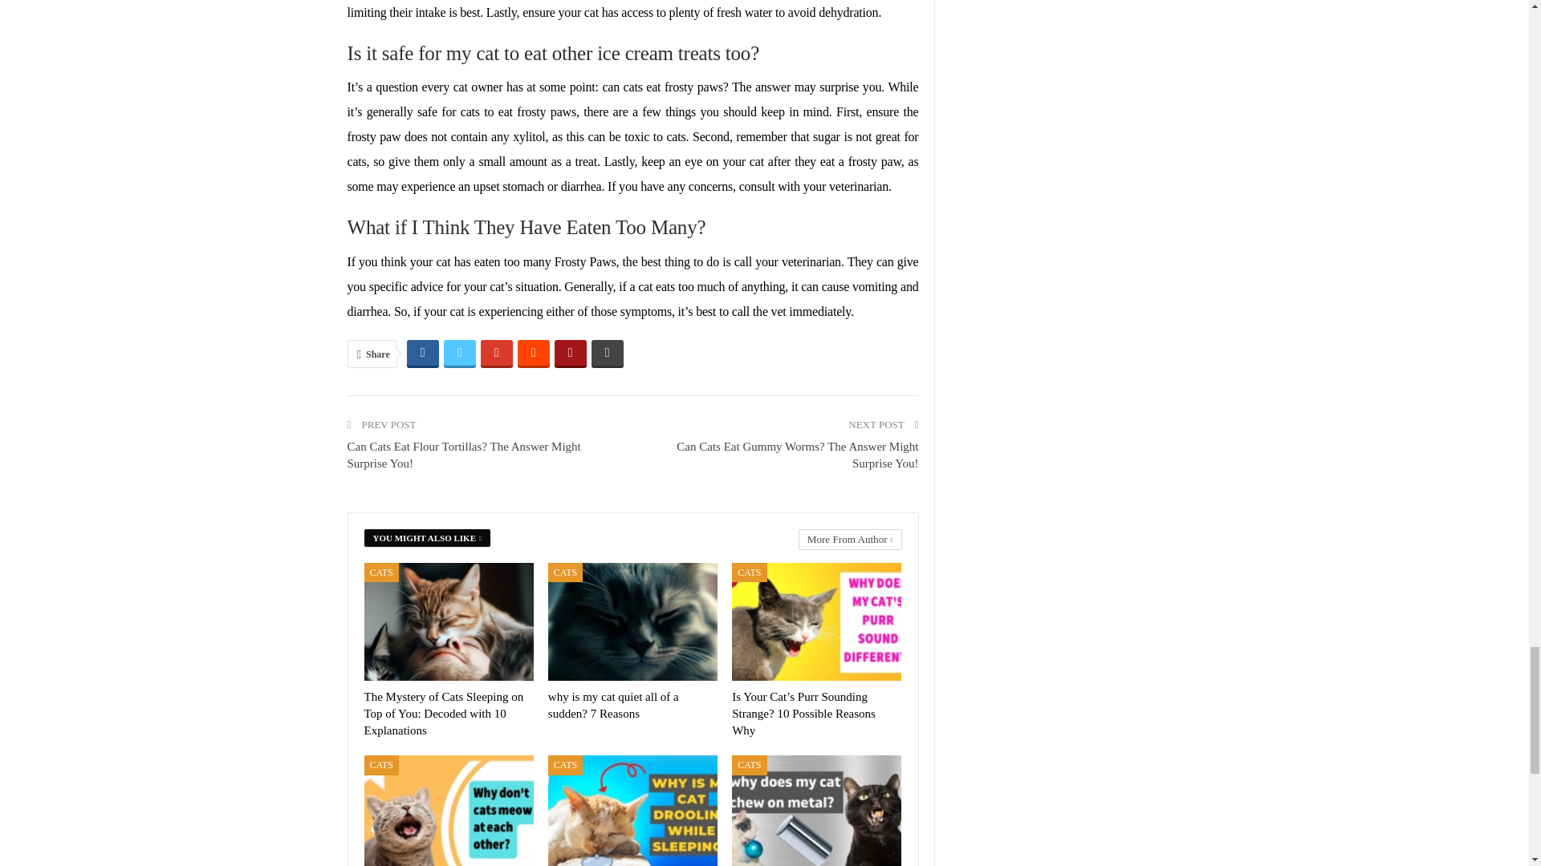 This screenshot has width=1541, height=866. Describe the element at coordinates (749, 573) in the screenshot. I see `CATS` at that location.